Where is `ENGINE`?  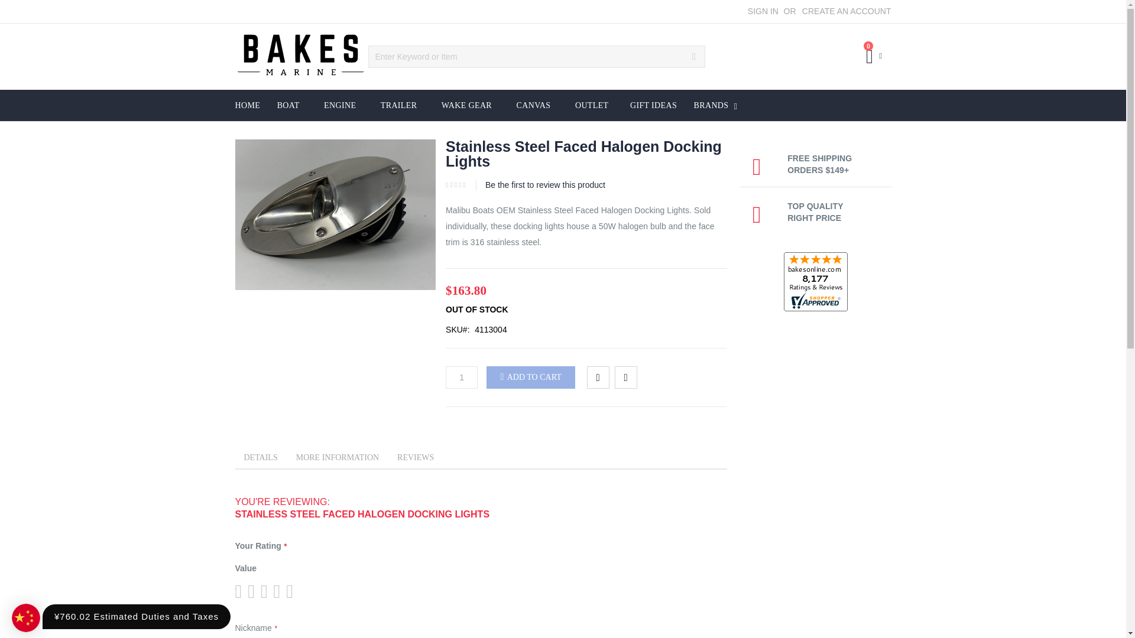 ENGINE is located at coordinates (342, 105).